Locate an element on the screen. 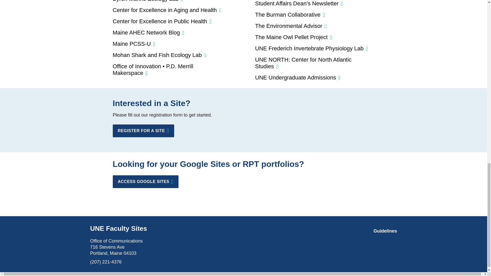 The width and height of the screenshot is (491, 276). Mohan Shark and Fish Ecology Lab is located at coordinates (157, 55).